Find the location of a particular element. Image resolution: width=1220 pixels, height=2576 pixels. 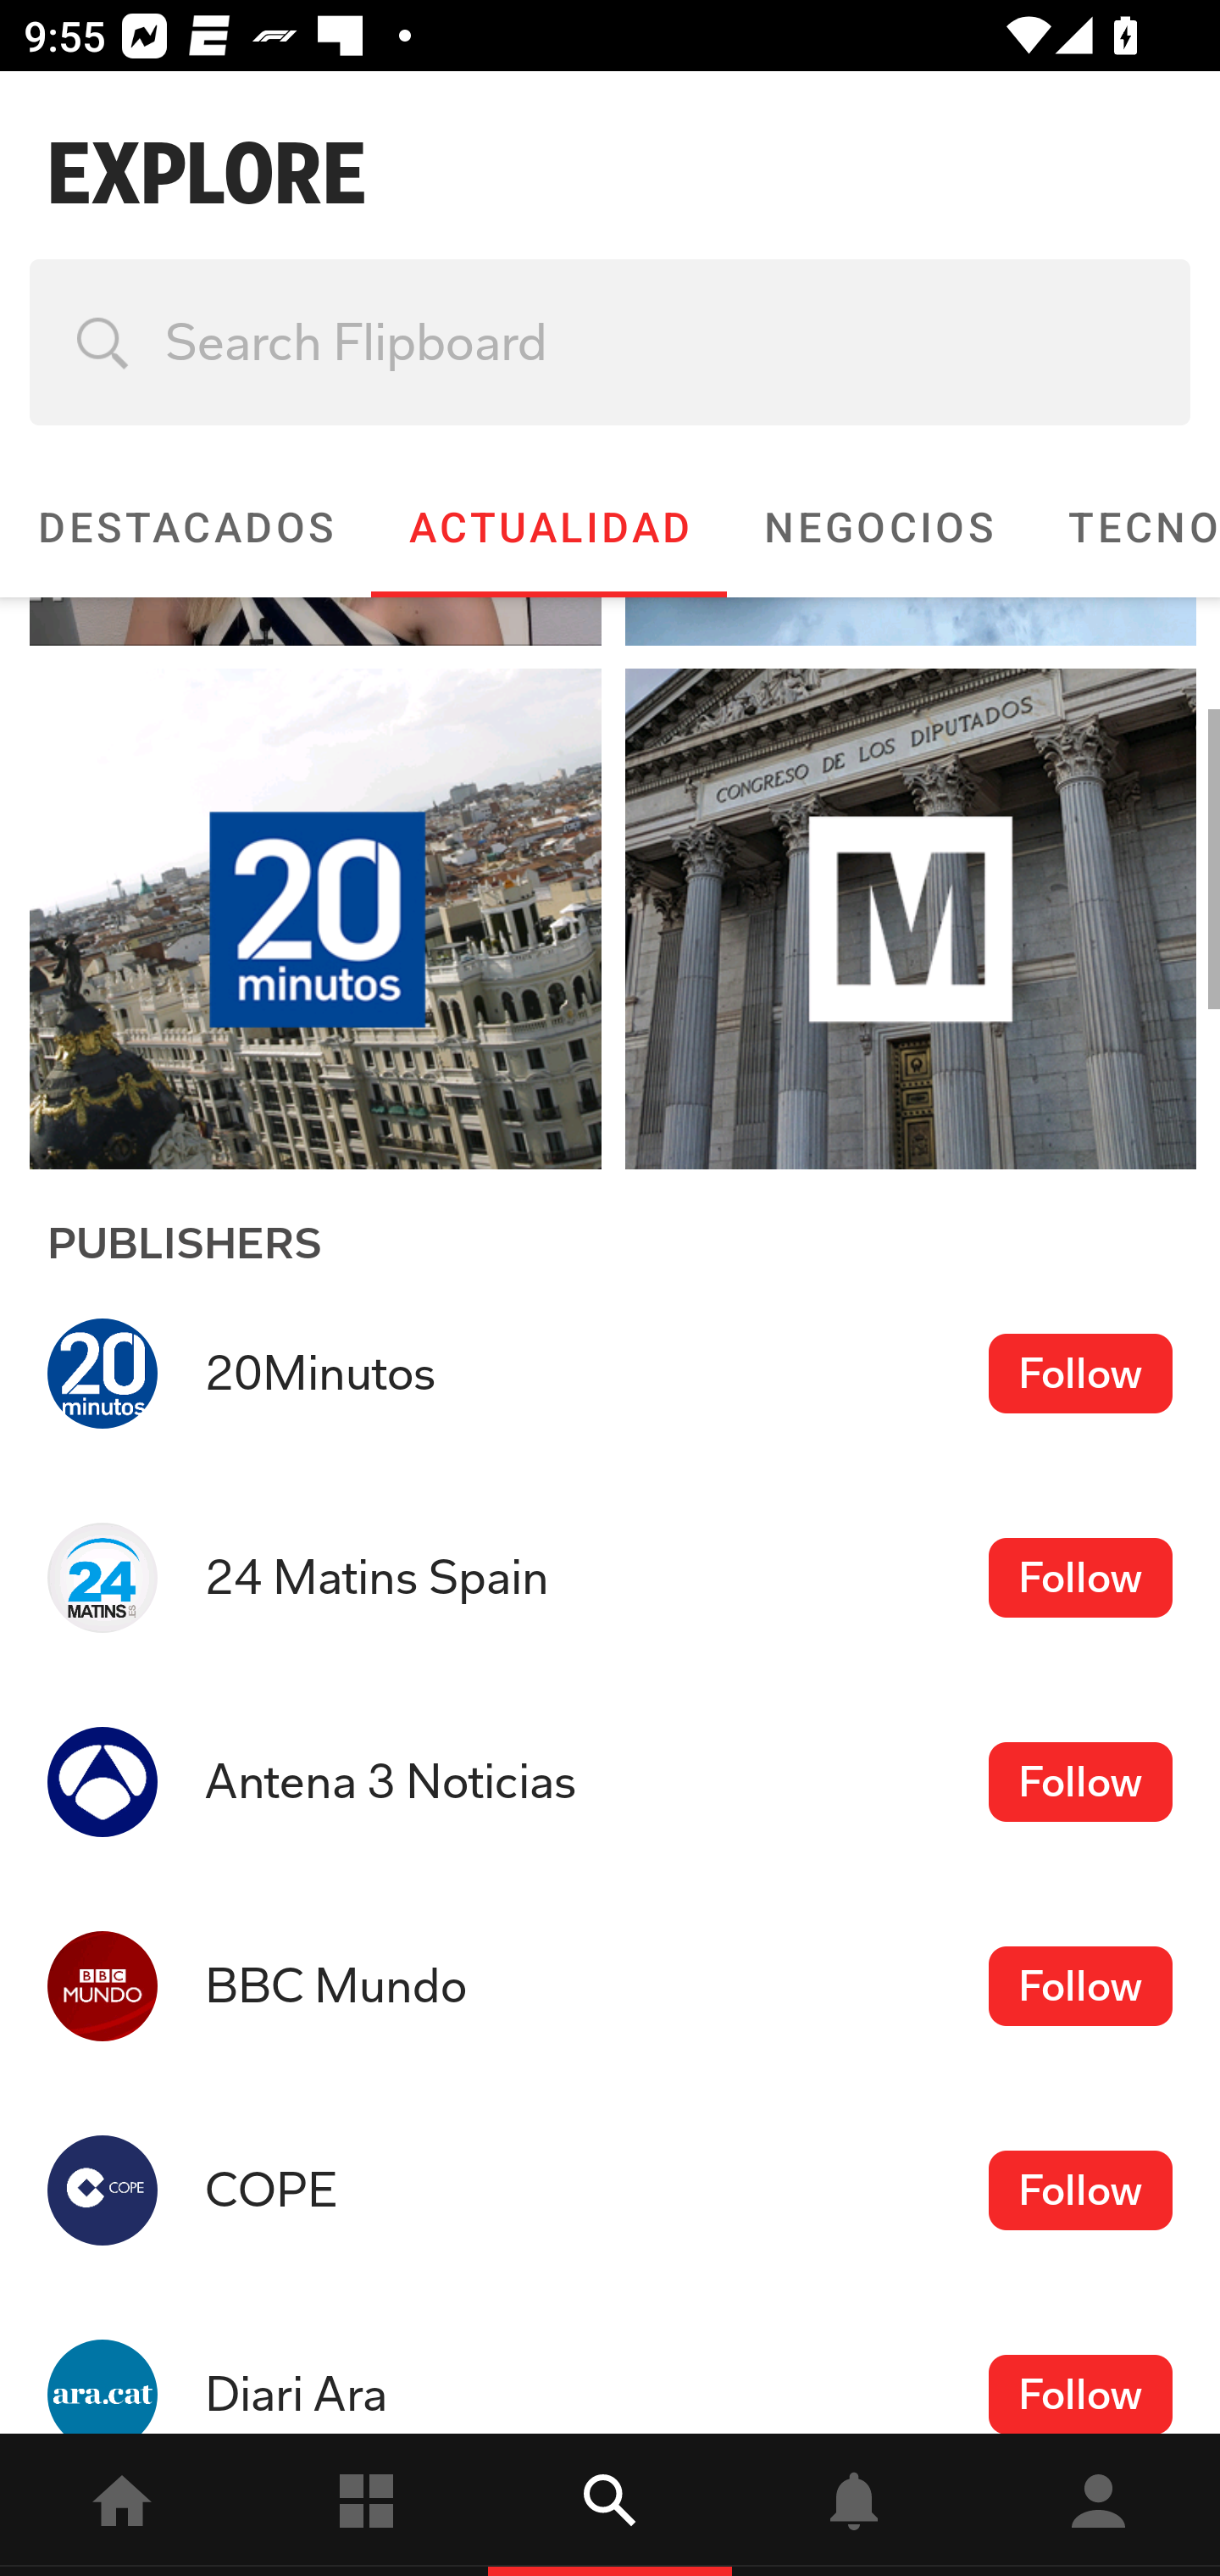

Follow is located at coordinates (1079, 2190).